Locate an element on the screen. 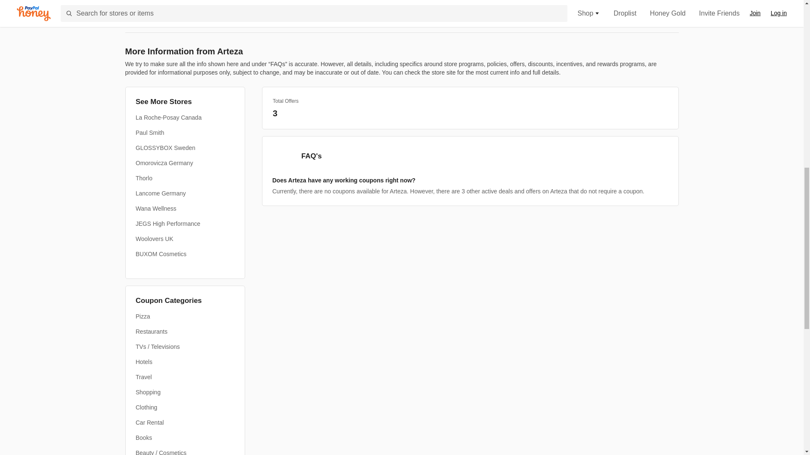 The image size is (810, 455). JEGS High Performance is located at coordinates (168, 223).